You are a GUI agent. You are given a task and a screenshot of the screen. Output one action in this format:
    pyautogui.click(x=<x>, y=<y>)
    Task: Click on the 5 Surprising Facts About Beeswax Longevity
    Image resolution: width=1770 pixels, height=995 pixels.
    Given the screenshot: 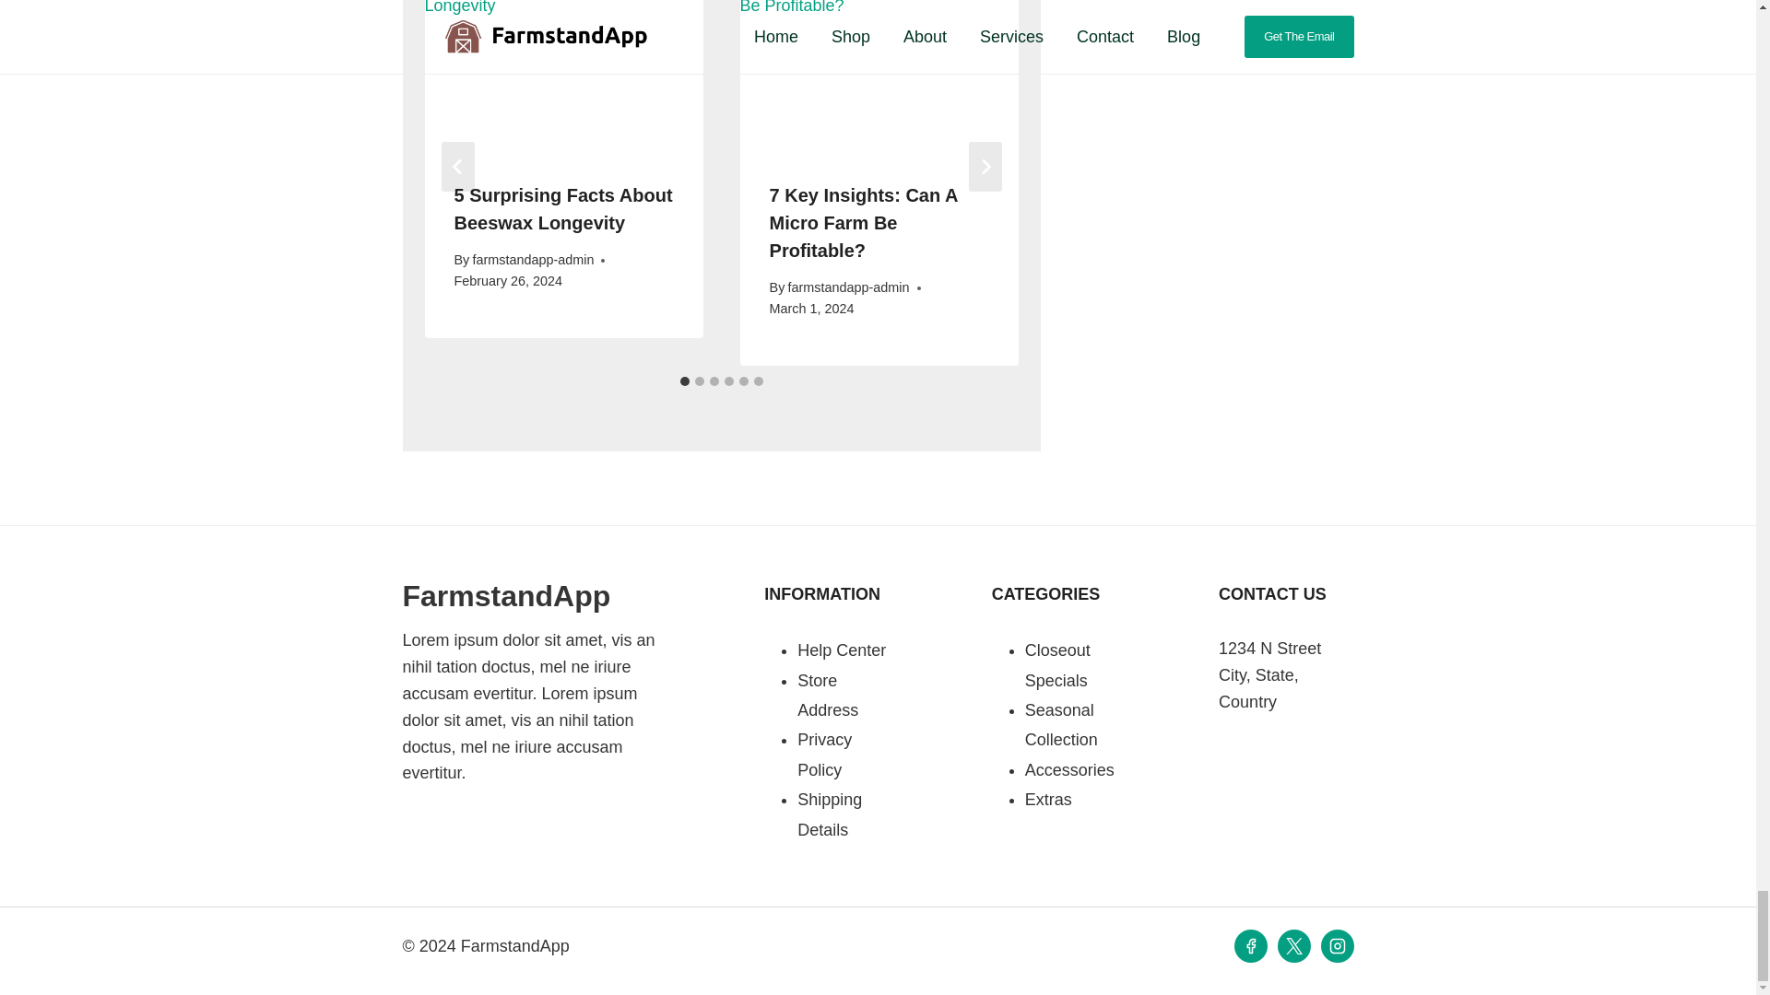 What is the action you would take?
    pyautogui.click(x=562, y=208)
    